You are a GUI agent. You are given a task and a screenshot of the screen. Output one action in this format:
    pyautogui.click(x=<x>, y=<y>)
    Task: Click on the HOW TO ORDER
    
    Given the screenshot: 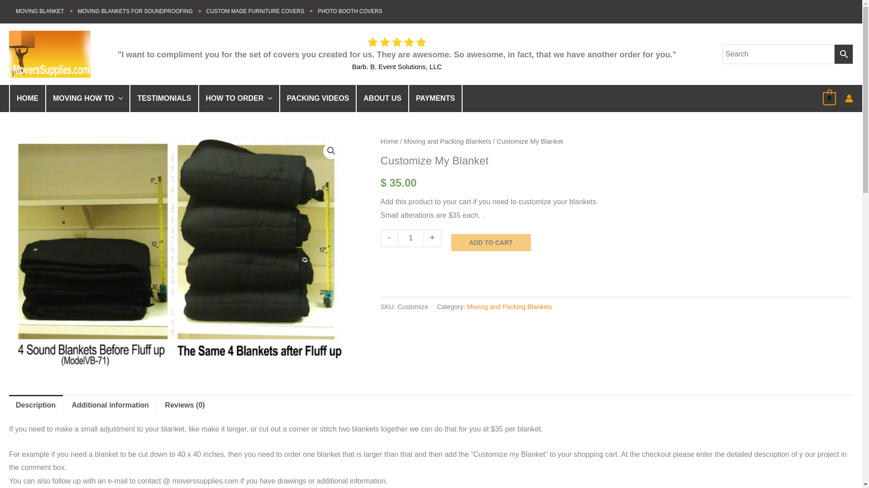 What is the action you would take?
    pyautogui.click(x=239, y=99)
    